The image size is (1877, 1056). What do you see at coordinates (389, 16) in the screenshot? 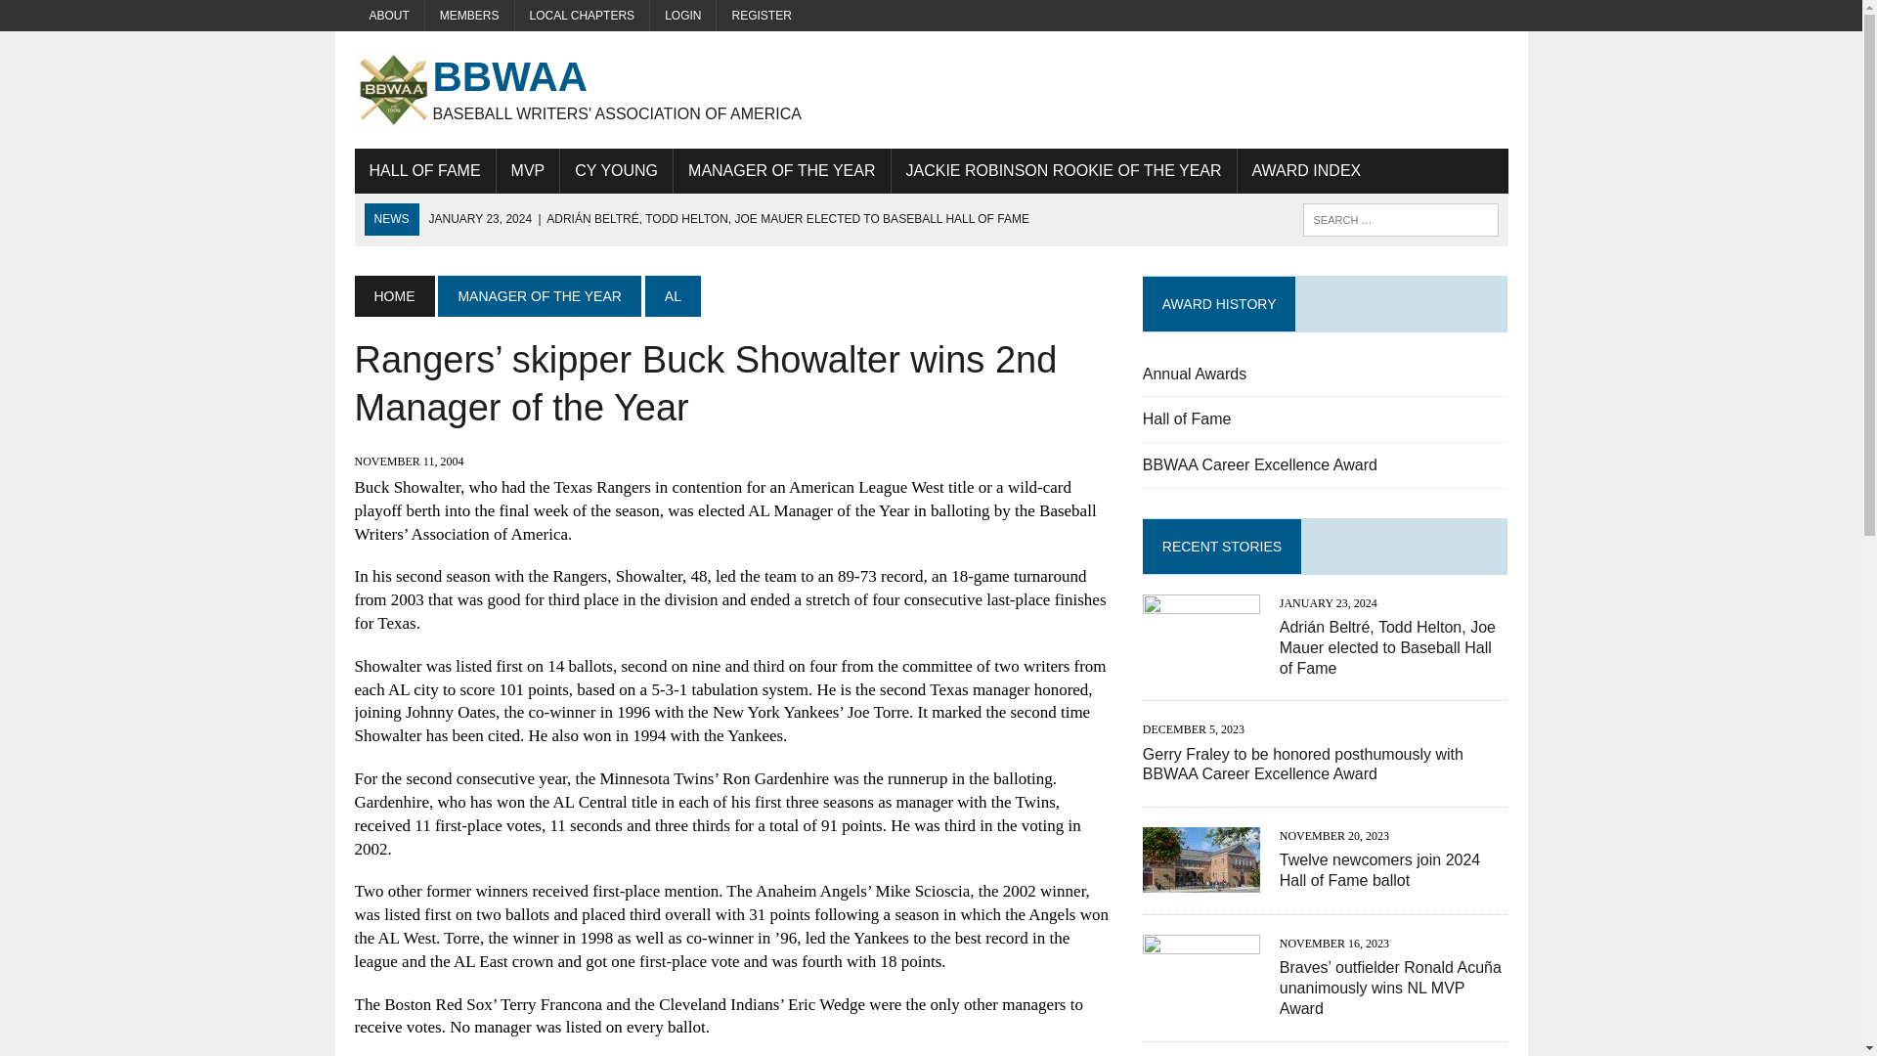
I see `ABOUT` at bounding box center [389, 16].